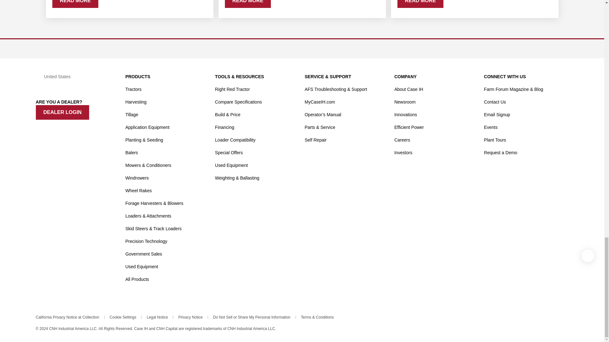 This screenshot has height=342, width=609. What do you see at coordinates (62, 112) in the screenshot?
I see `DEALER LOGIN` at bounding box center [62, 112].